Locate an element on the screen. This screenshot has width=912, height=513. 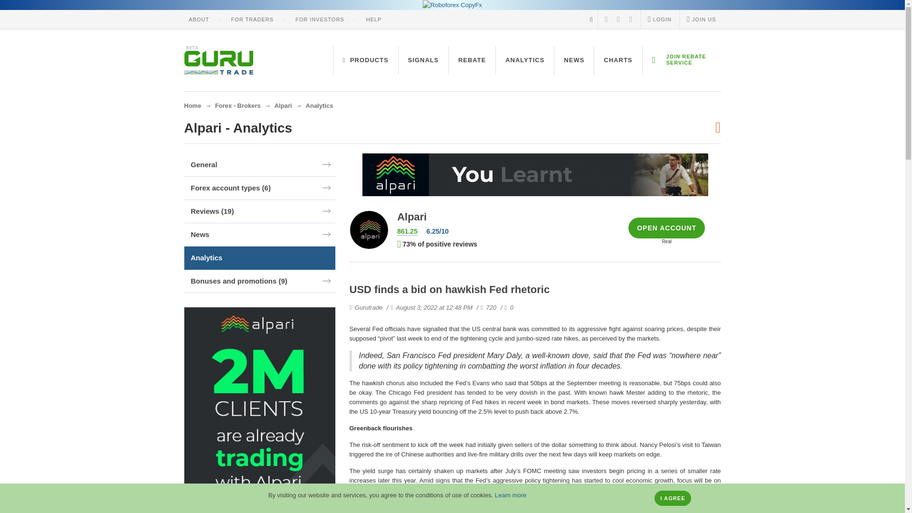
FOR TRADERS is located at coordinates (252, 19).